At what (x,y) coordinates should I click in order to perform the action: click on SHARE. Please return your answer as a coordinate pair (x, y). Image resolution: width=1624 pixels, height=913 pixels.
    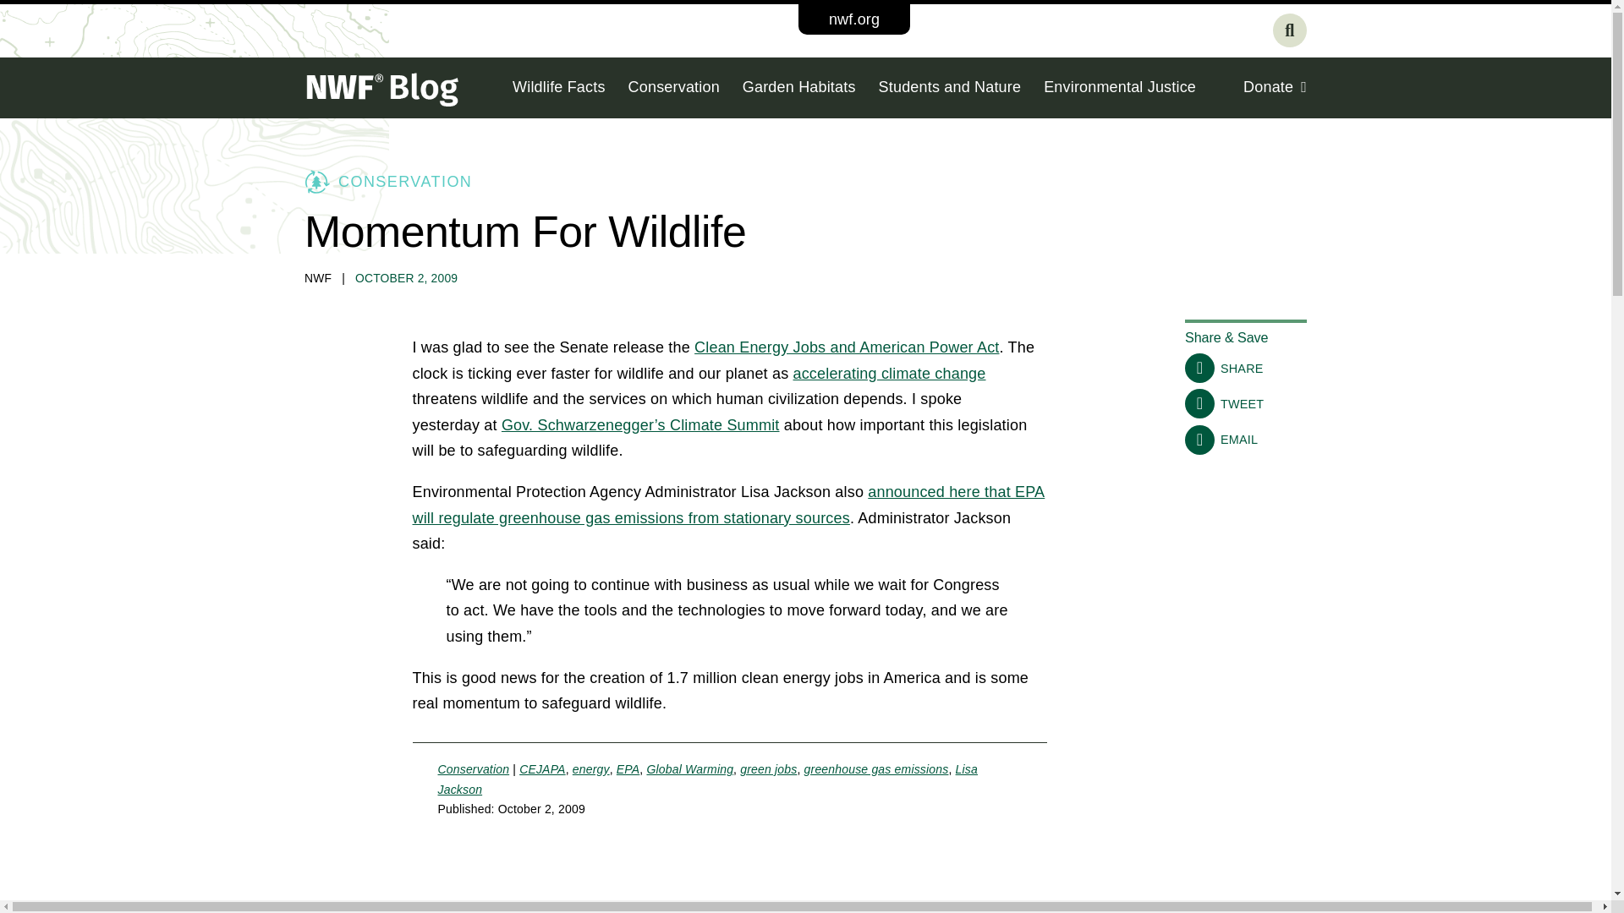
    Looking at the image, I should click on (1224, 368).